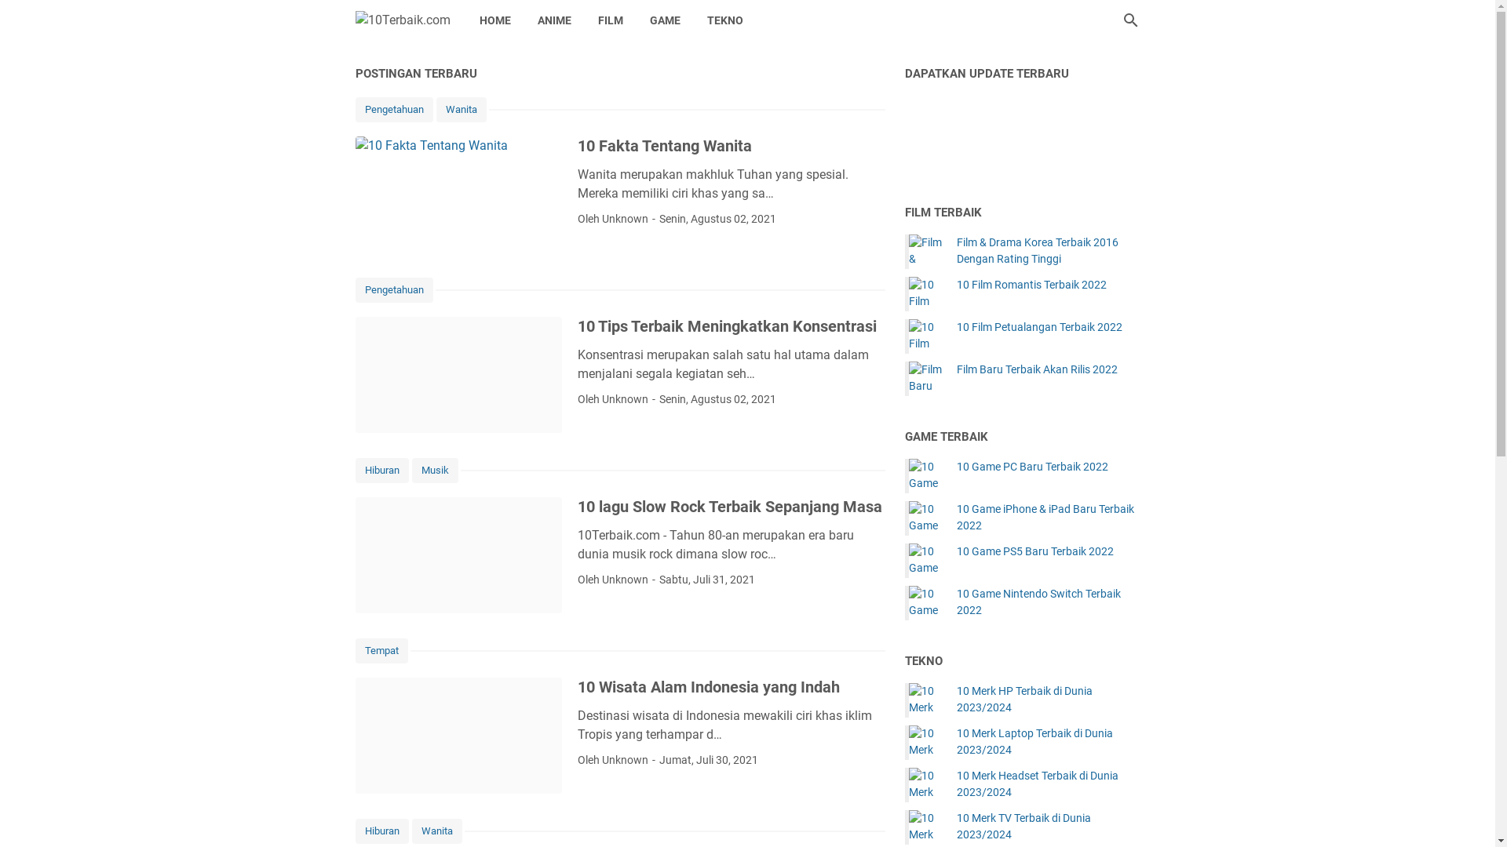 The image size is (1507, 847). I want to click on HOME, so click(495, 20).